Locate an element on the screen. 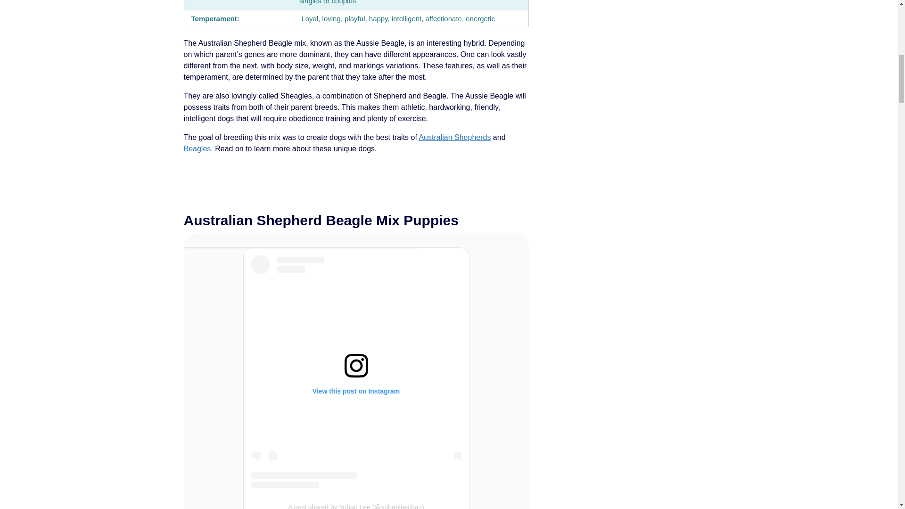 This screenshot has height=509, width=905. View this post on Instagram is located at coordinates (355, 371).